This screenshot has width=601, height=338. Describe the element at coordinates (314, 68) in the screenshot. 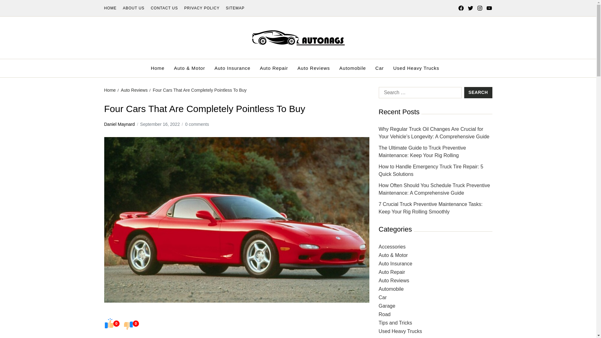

I see `Auto Reviews` at that location.